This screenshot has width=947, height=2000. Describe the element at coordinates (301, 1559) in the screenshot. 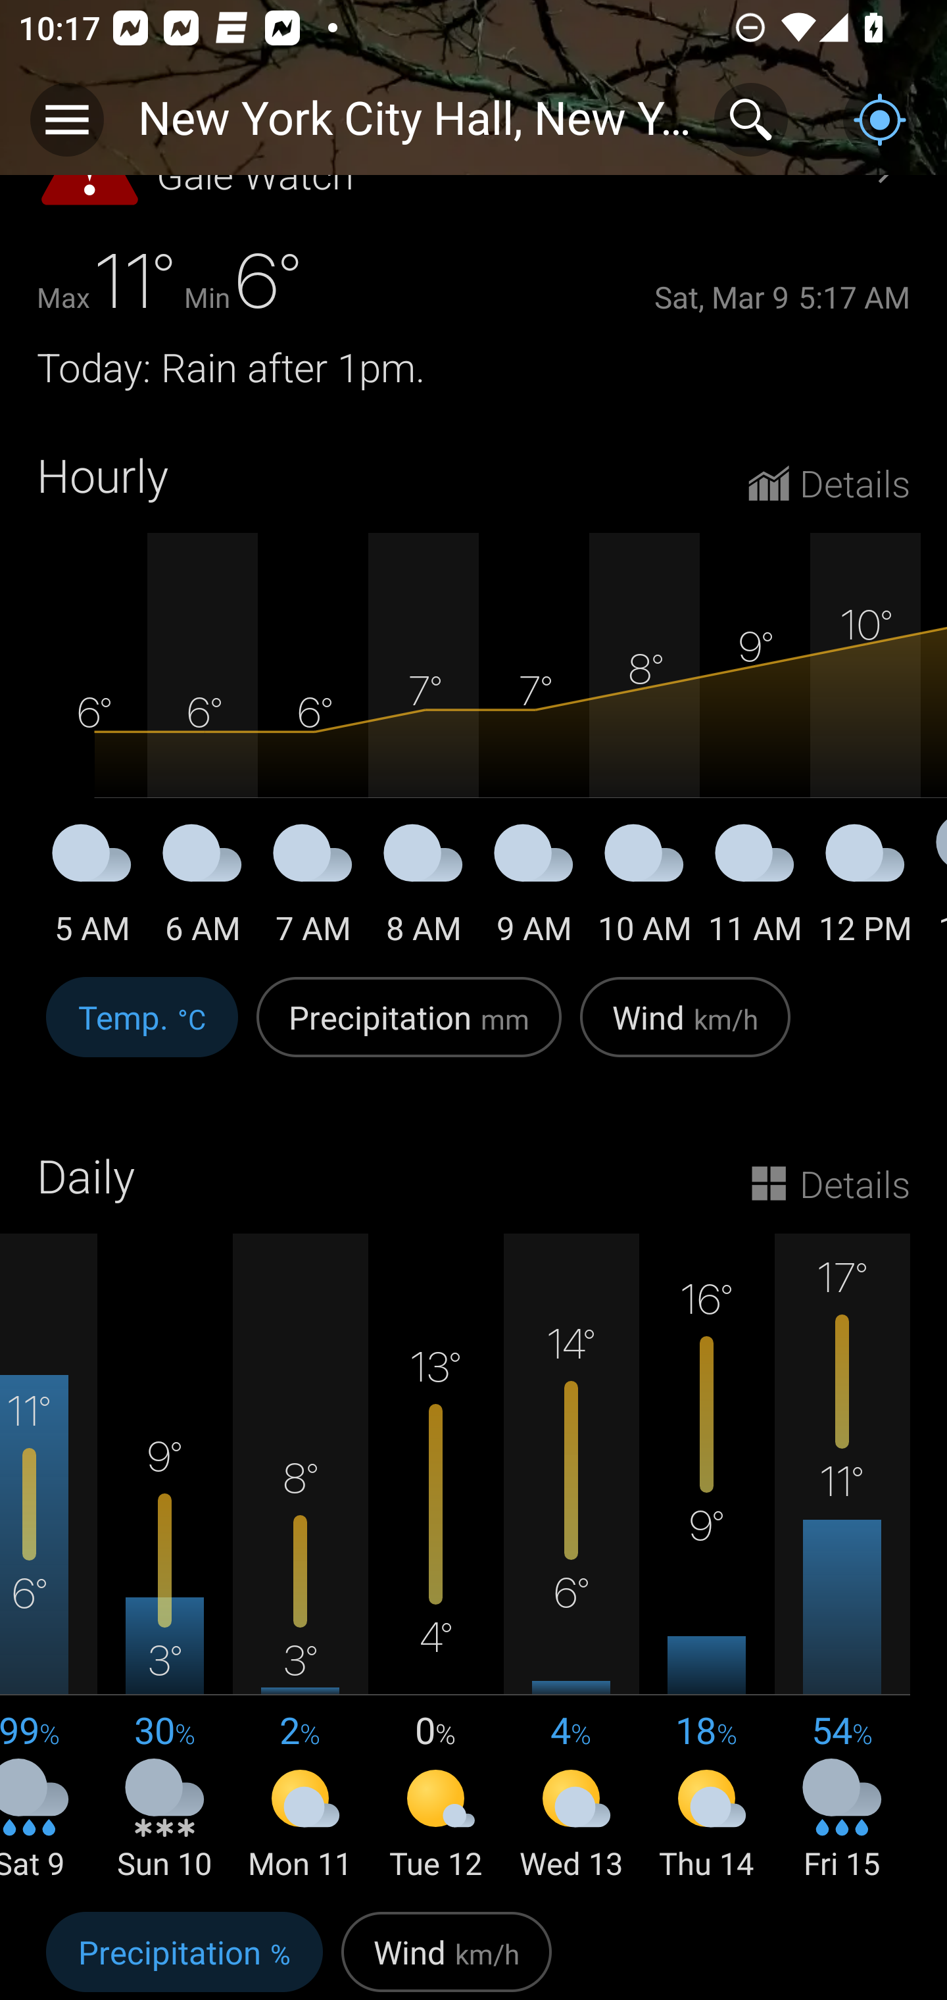

I see `8° 3° 2 % Mon 11` at that location.